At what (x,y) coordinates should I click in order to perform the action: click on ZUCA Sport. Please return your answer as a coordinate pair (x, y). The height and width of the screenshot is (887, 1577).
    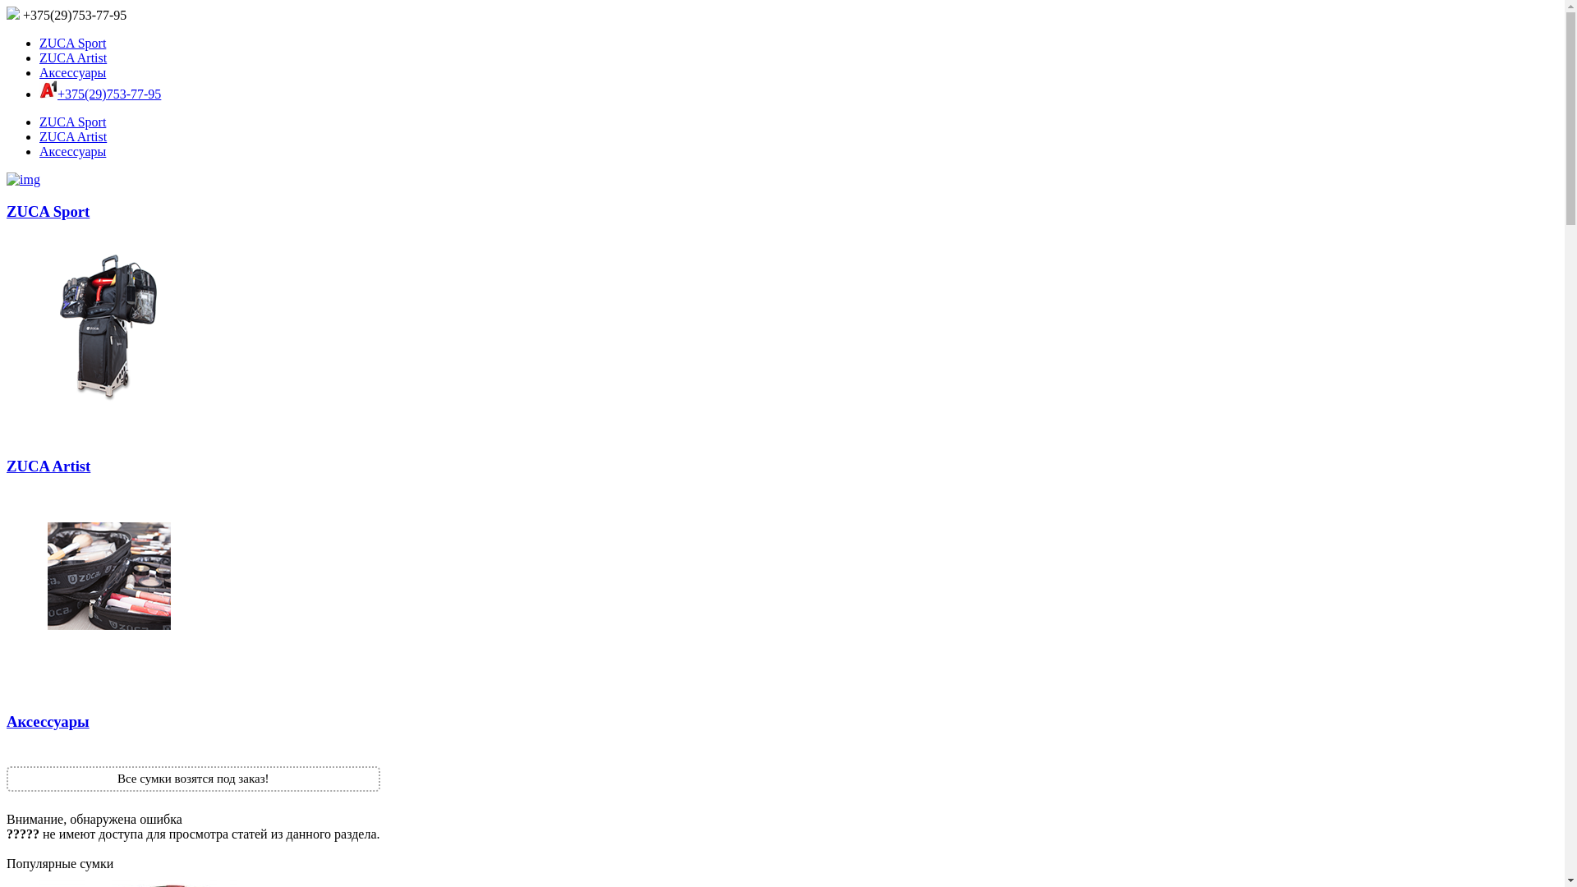
    Looking at the image, I should click on (782, 309).